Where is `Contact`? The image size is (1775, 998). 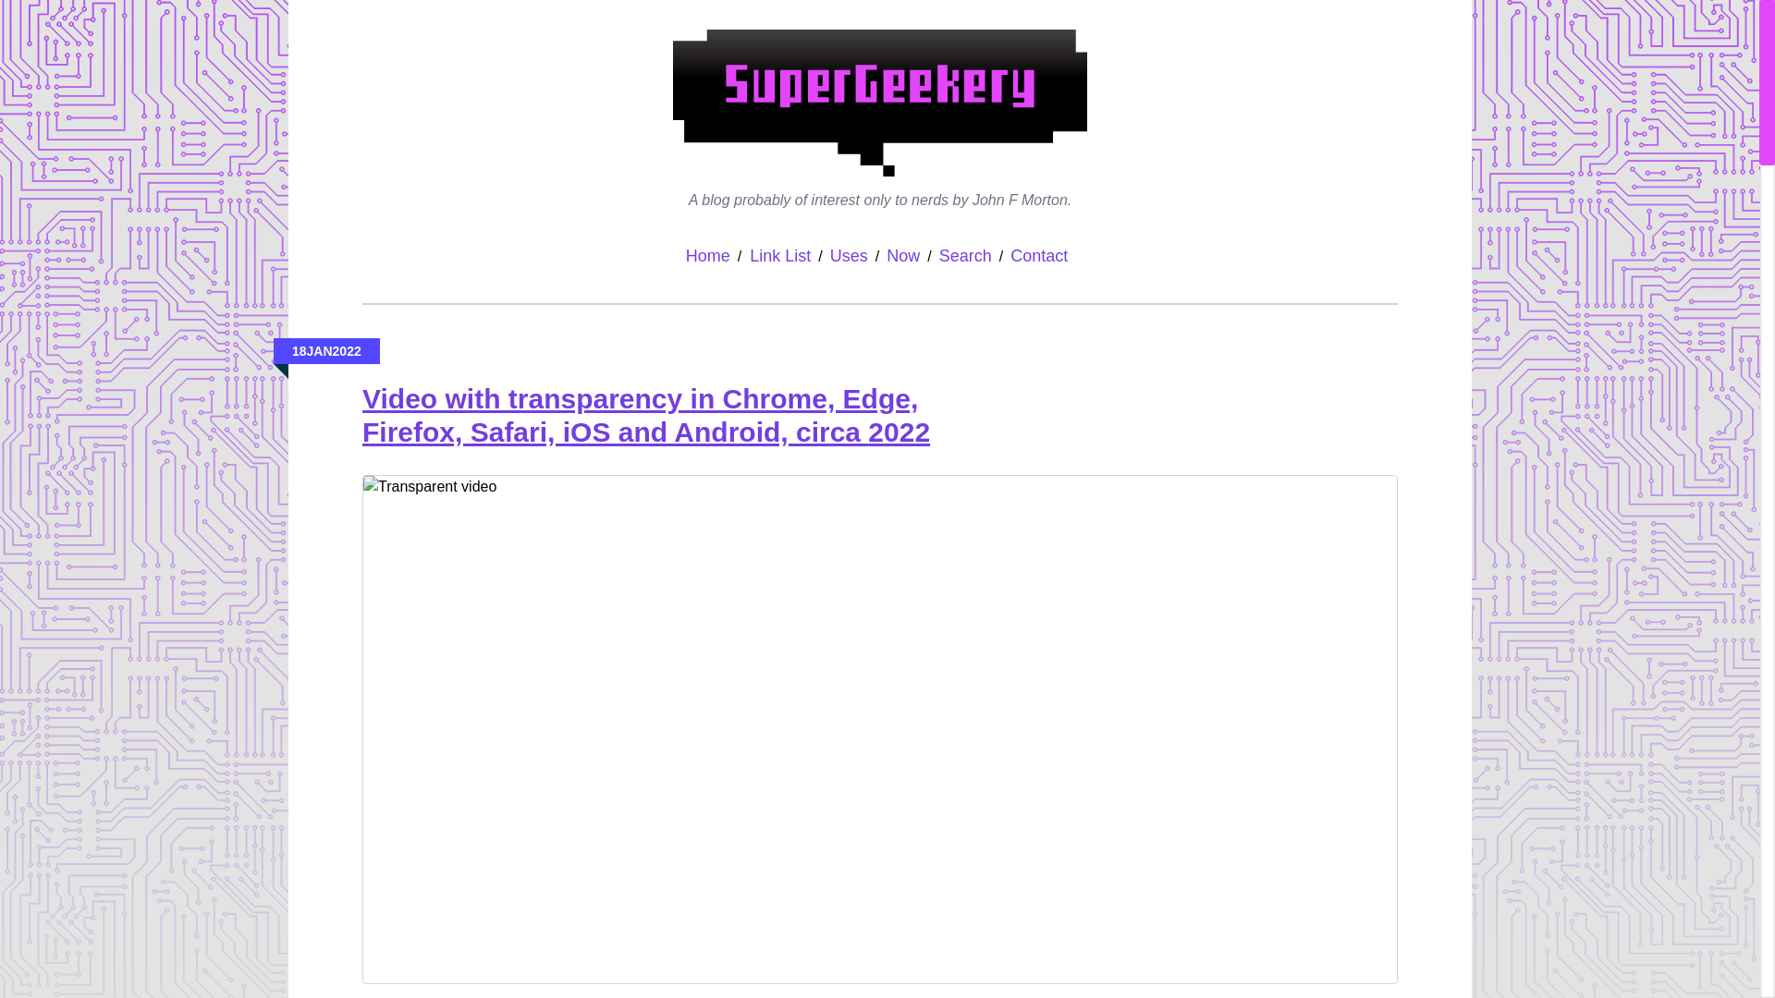 Contact is located at coordinates (1039, 255).